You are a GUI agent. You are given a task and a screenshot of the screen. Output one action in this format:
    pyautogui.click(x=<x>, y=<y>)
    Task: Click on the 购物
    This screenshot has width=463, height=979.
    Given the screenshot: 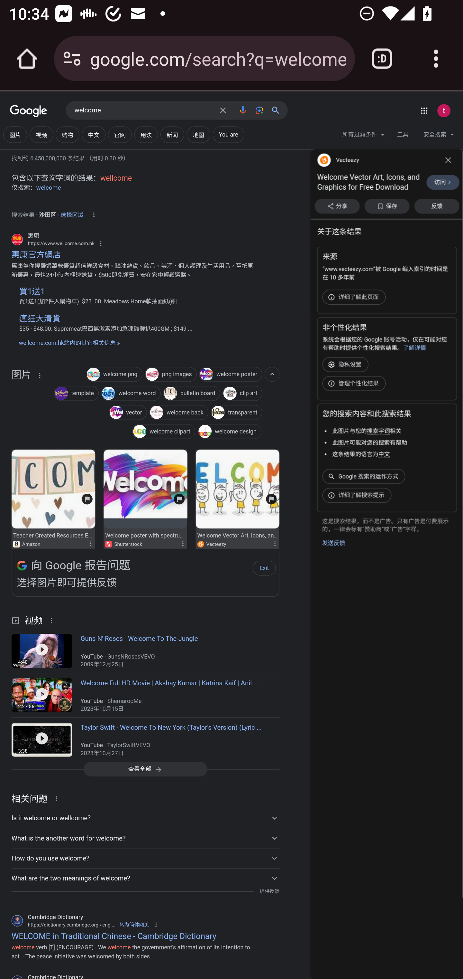 What is the action you would take?
    pyautogui.click(x=67, y=135)
    